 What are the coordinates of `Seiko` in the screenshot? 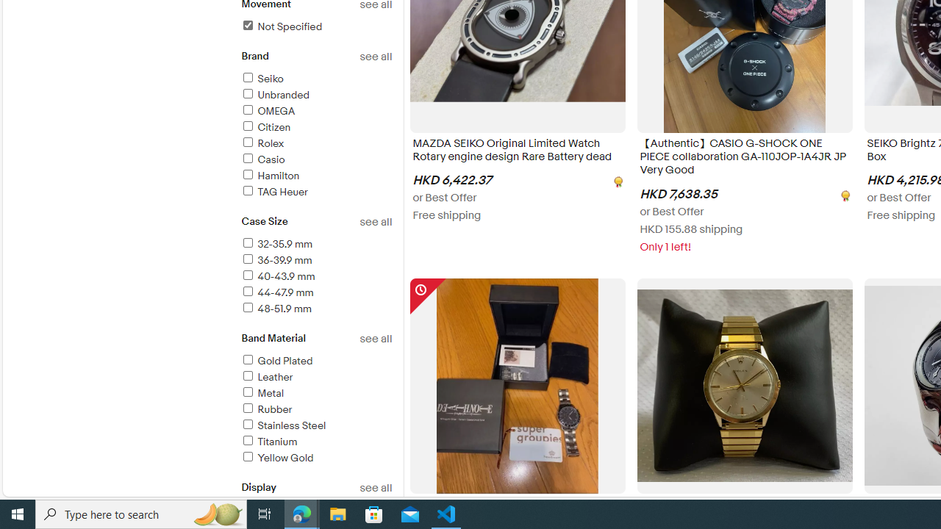 It's located at (262, 79).